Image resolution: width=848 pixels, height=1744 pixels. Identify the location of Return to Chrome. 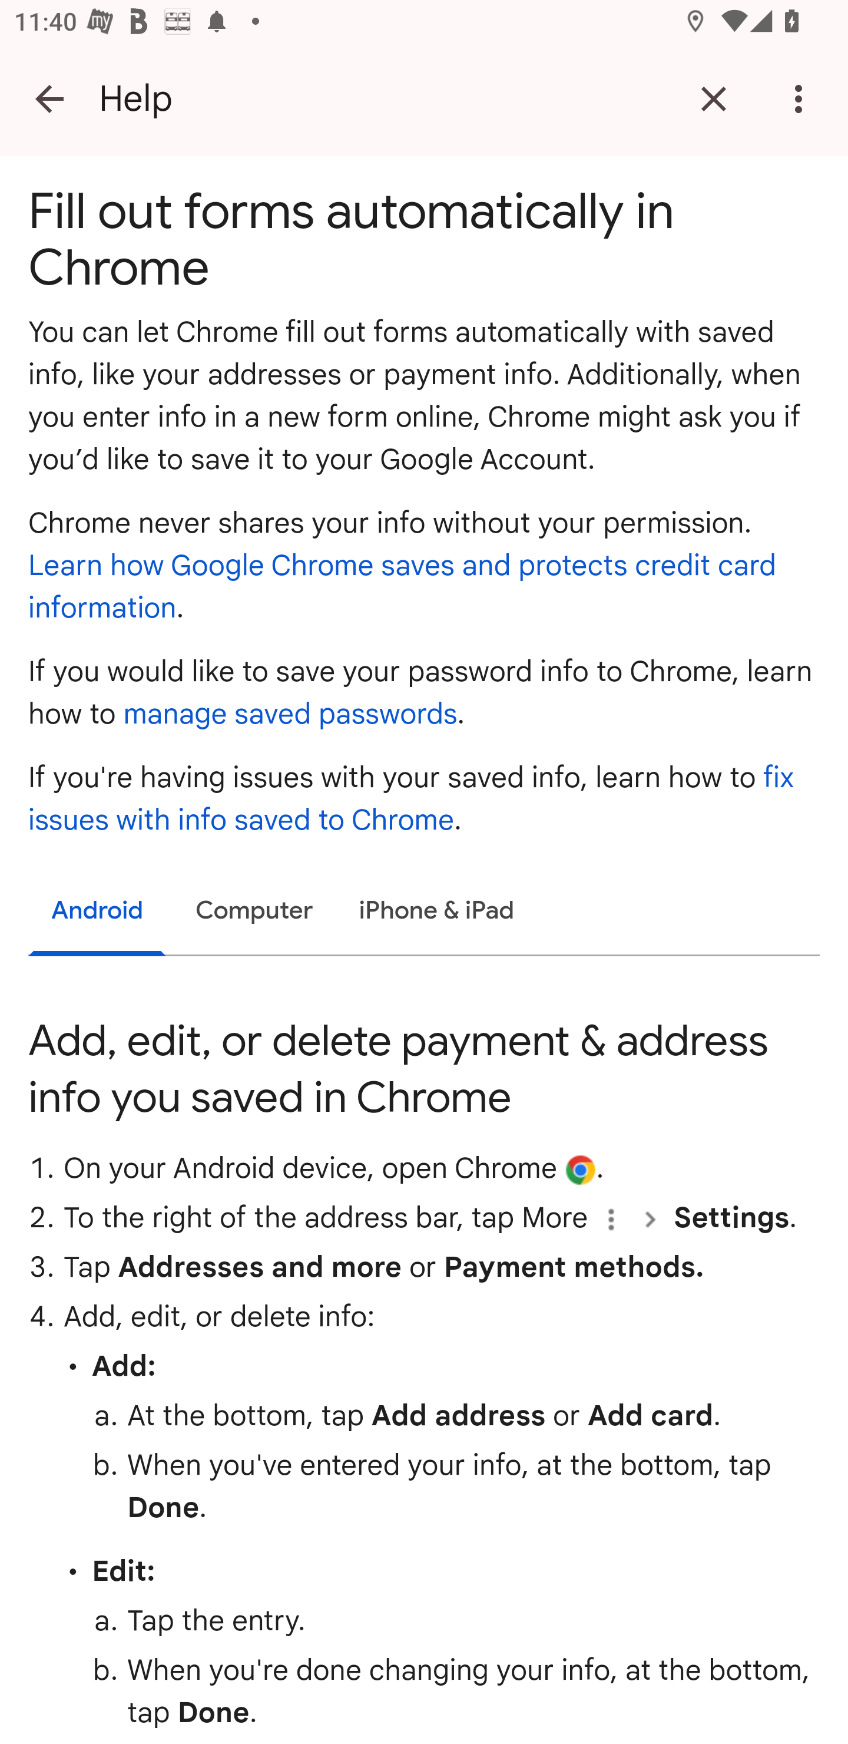
(714, 98).